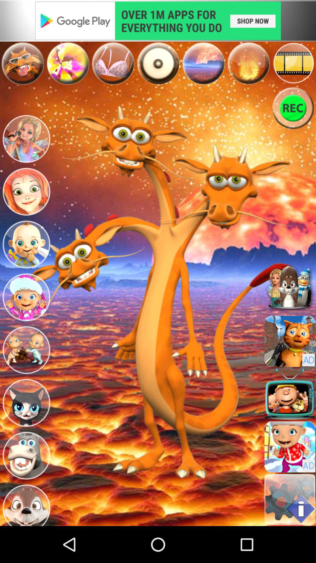  Describe the element at coordinates (158, 63) in the screenshot. I see `select highleted option` at that location.